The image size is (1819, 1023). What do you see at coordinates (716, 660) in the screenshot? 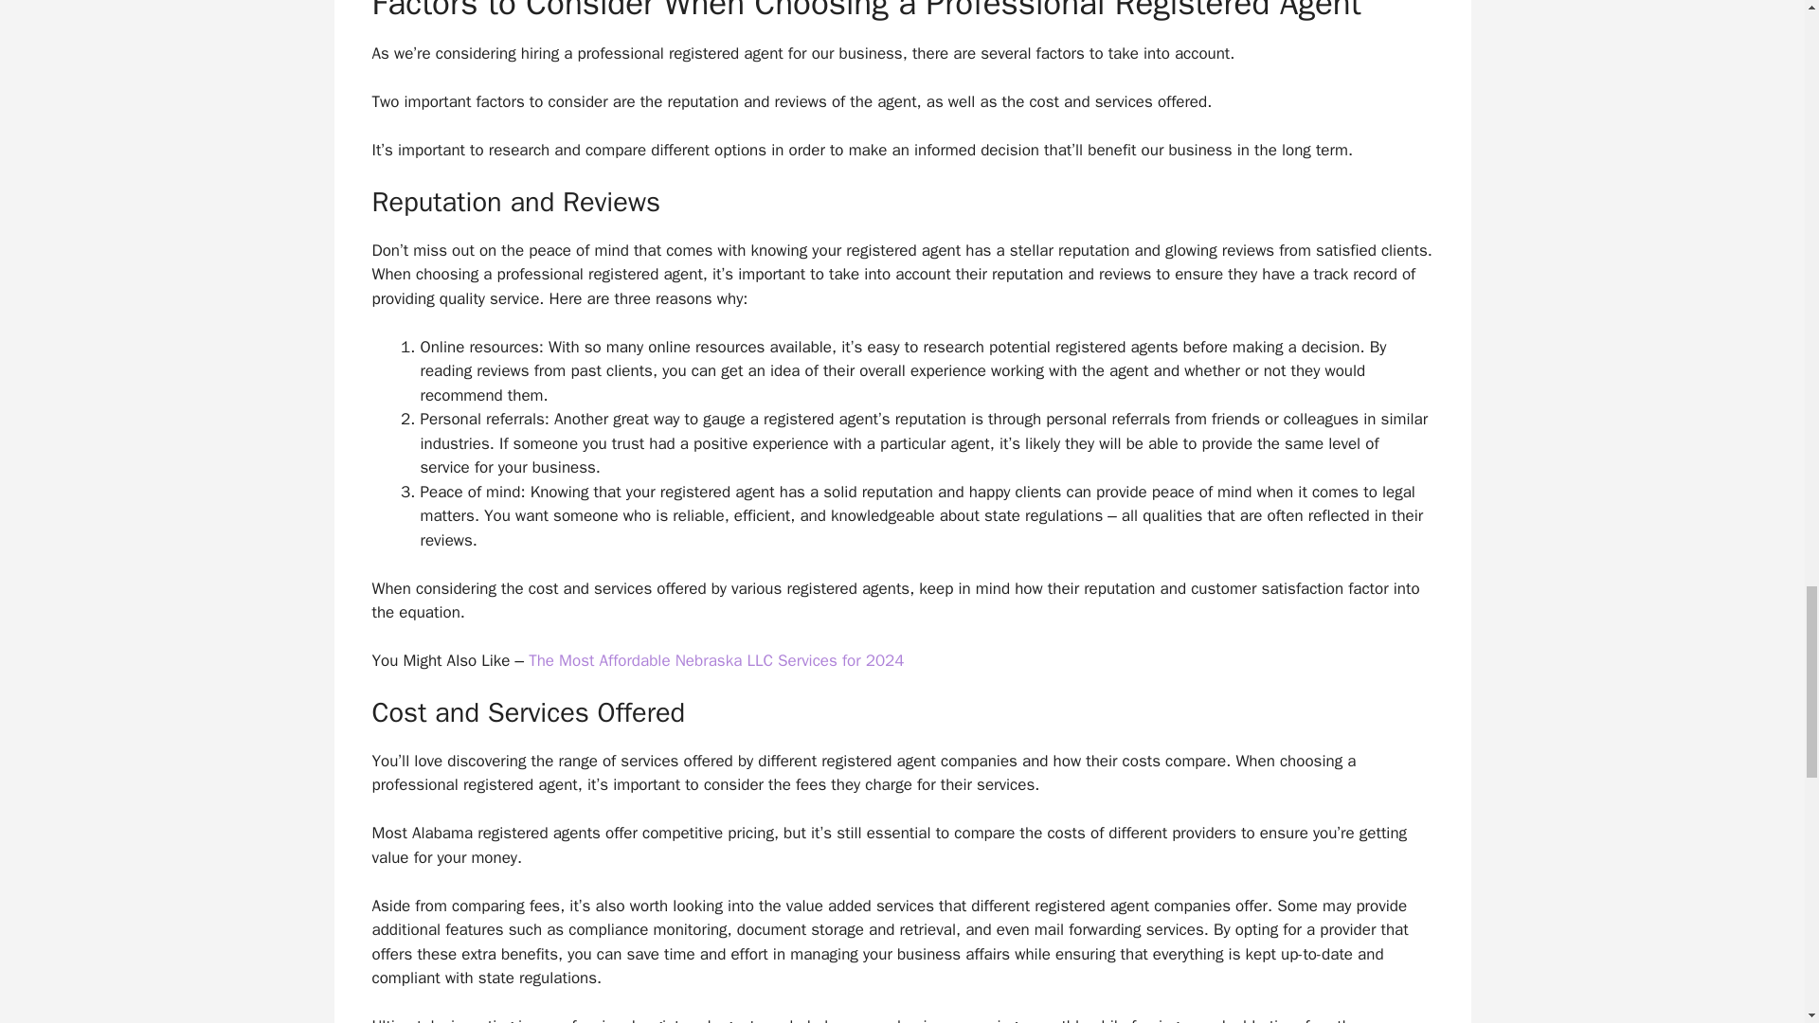
I see `The Most Affordable Nebraska LLC Services for 2024` at bounding box center [716, 660].